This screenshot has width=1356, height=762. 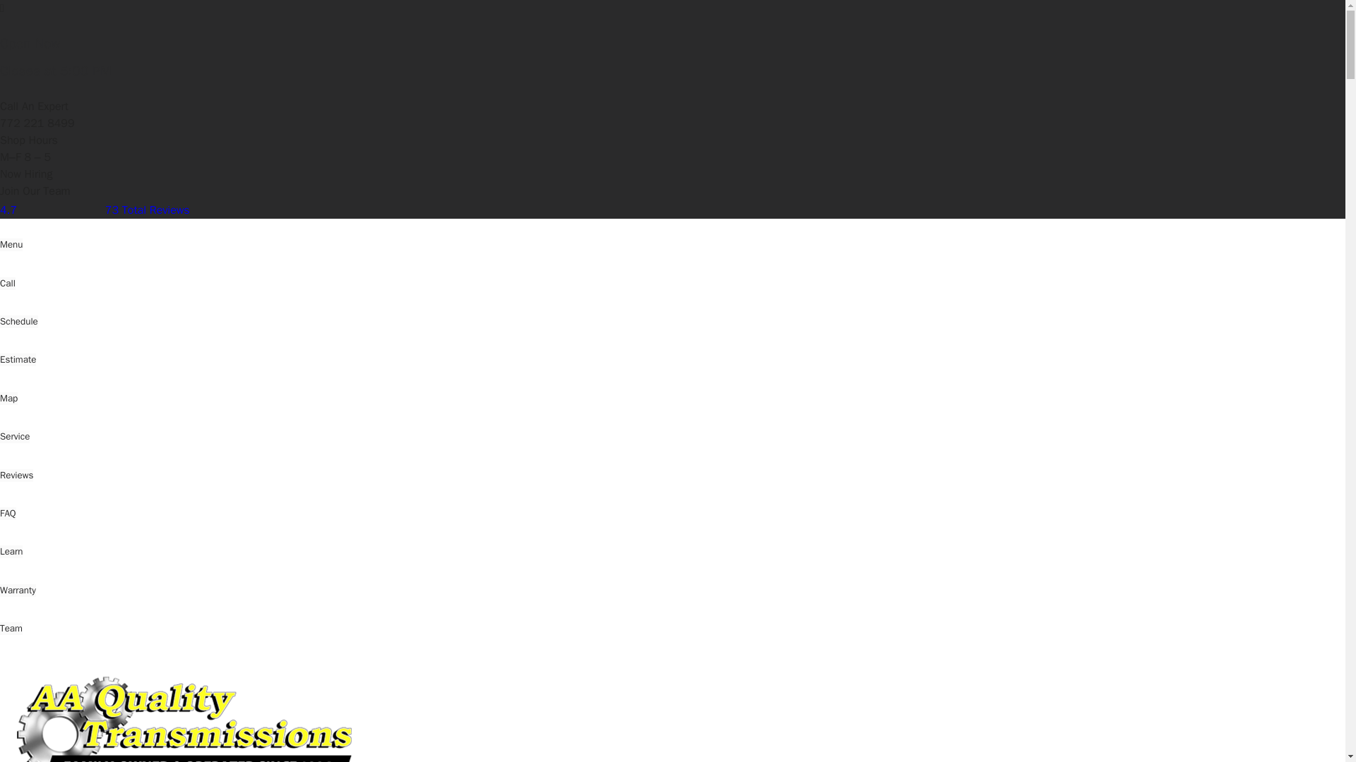 I want to click on Learn, so click(x=11, y=552).